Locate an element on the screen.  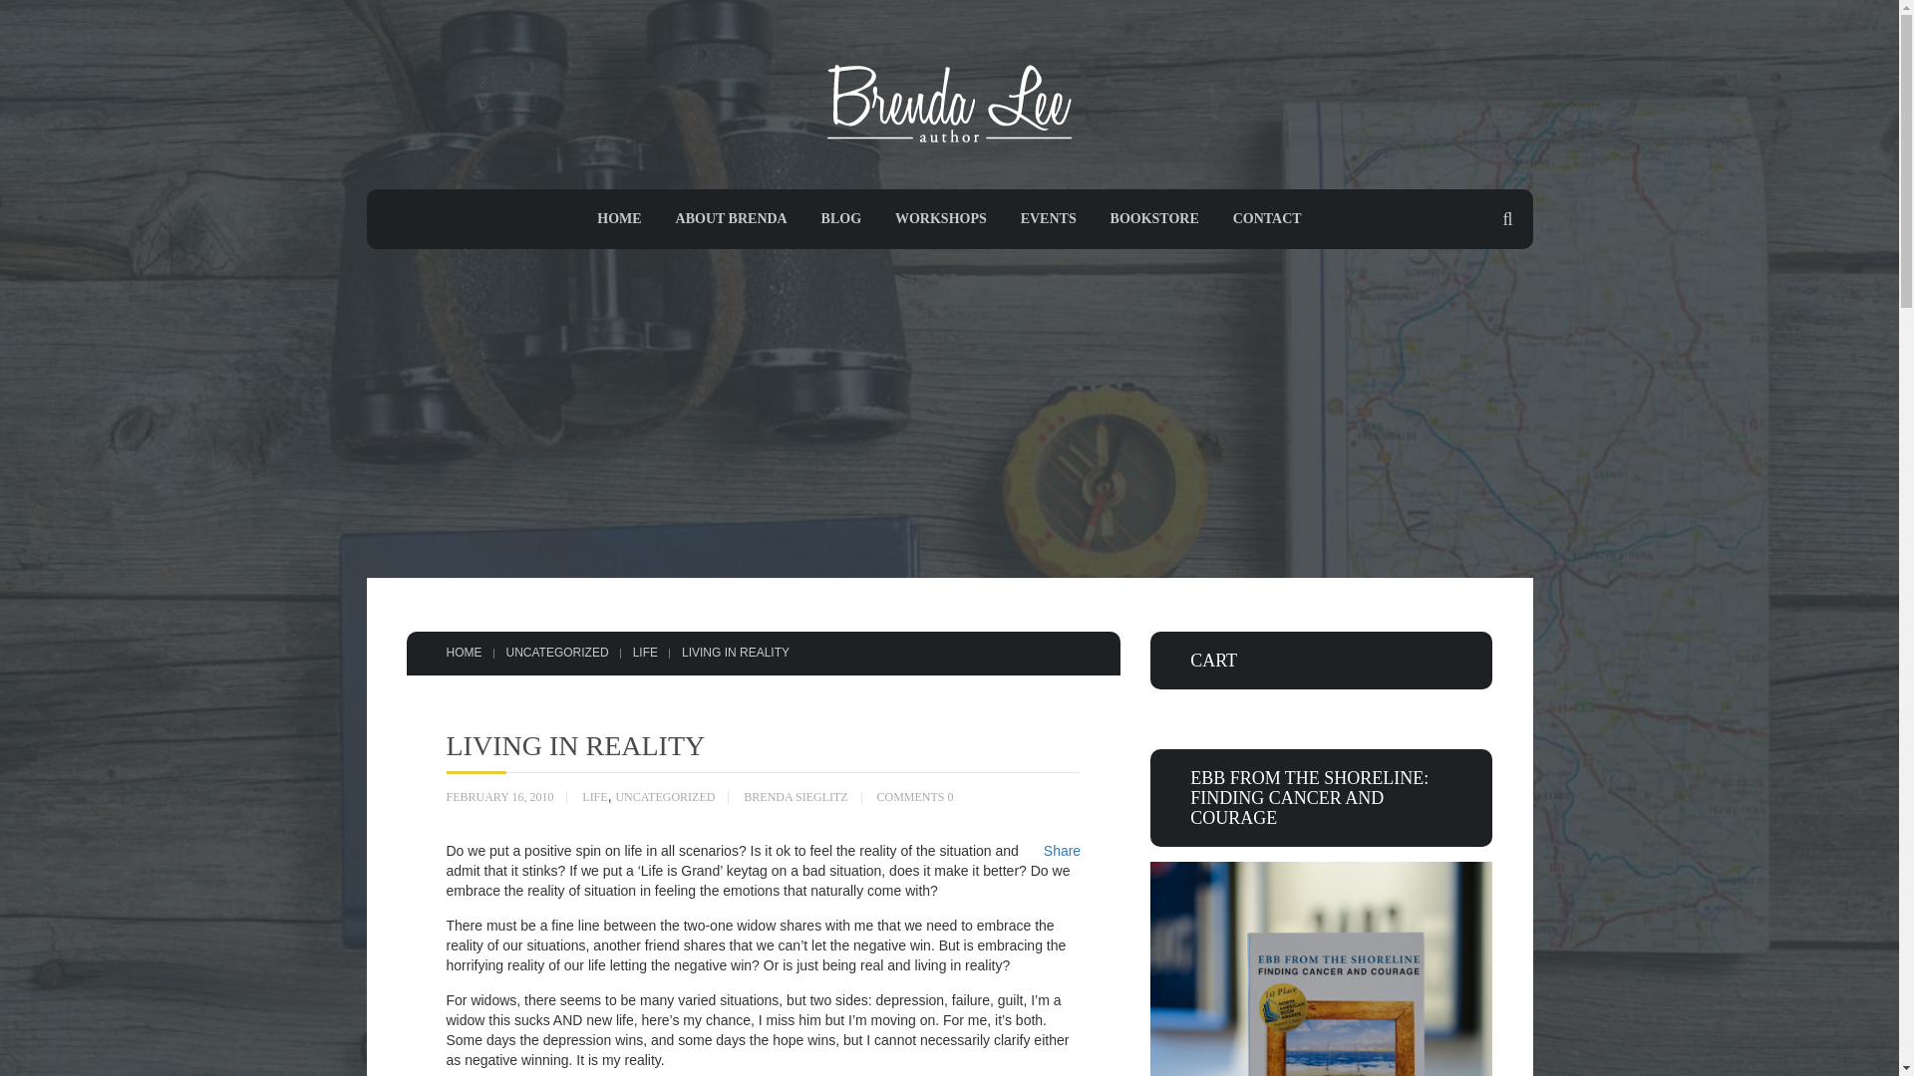
CONTACT is located at coordinates (1266, 217).